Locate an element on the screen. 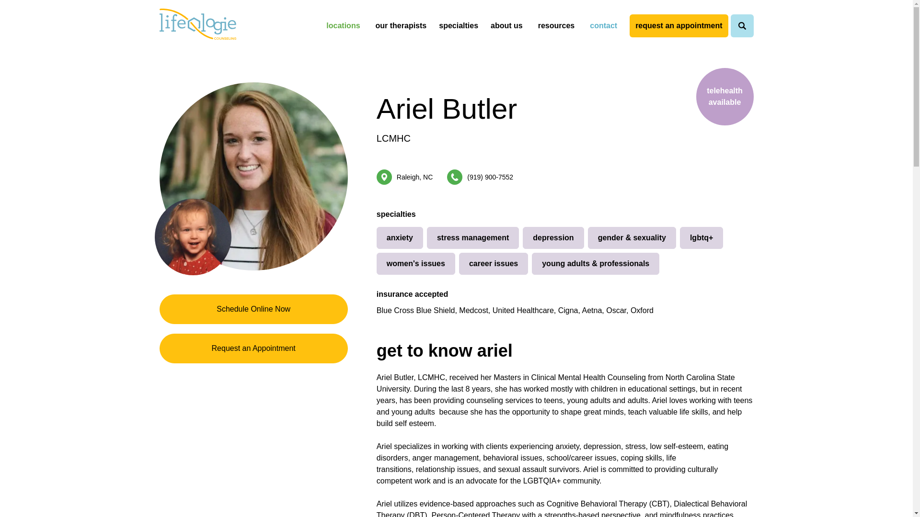 This screenshot has height=517, width=920. about us is located at coordinates (508, 26).